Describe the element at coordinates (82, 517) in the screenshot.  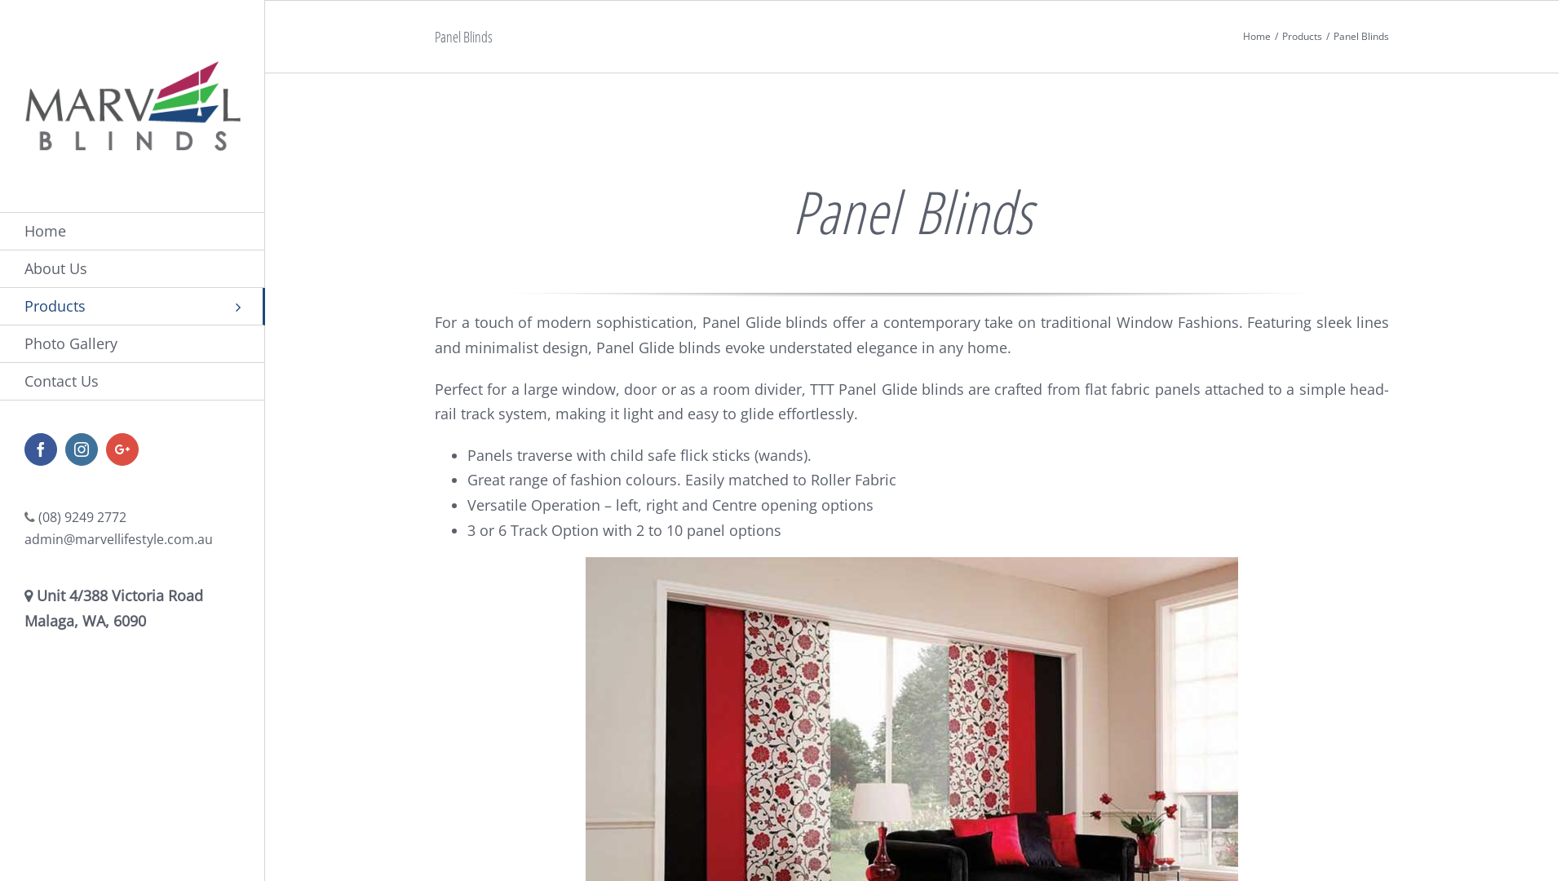
I see `(08) 9249 2772` at that location.